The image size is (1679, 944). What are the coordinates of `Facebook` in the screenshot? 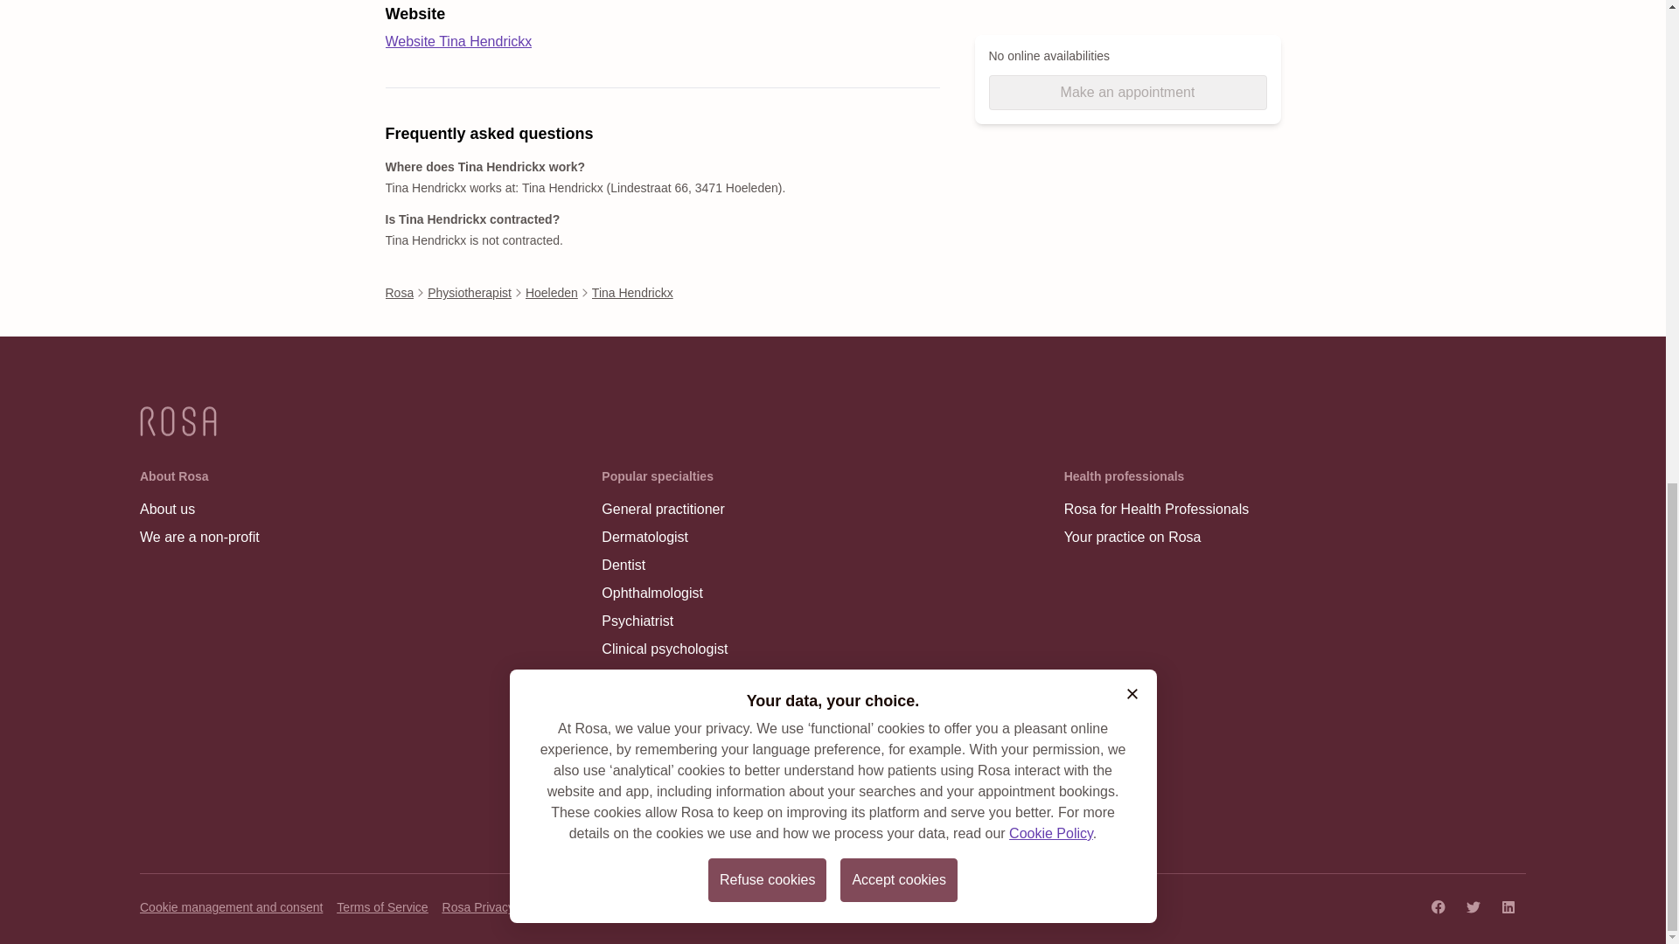 It's located at (1438, 906).